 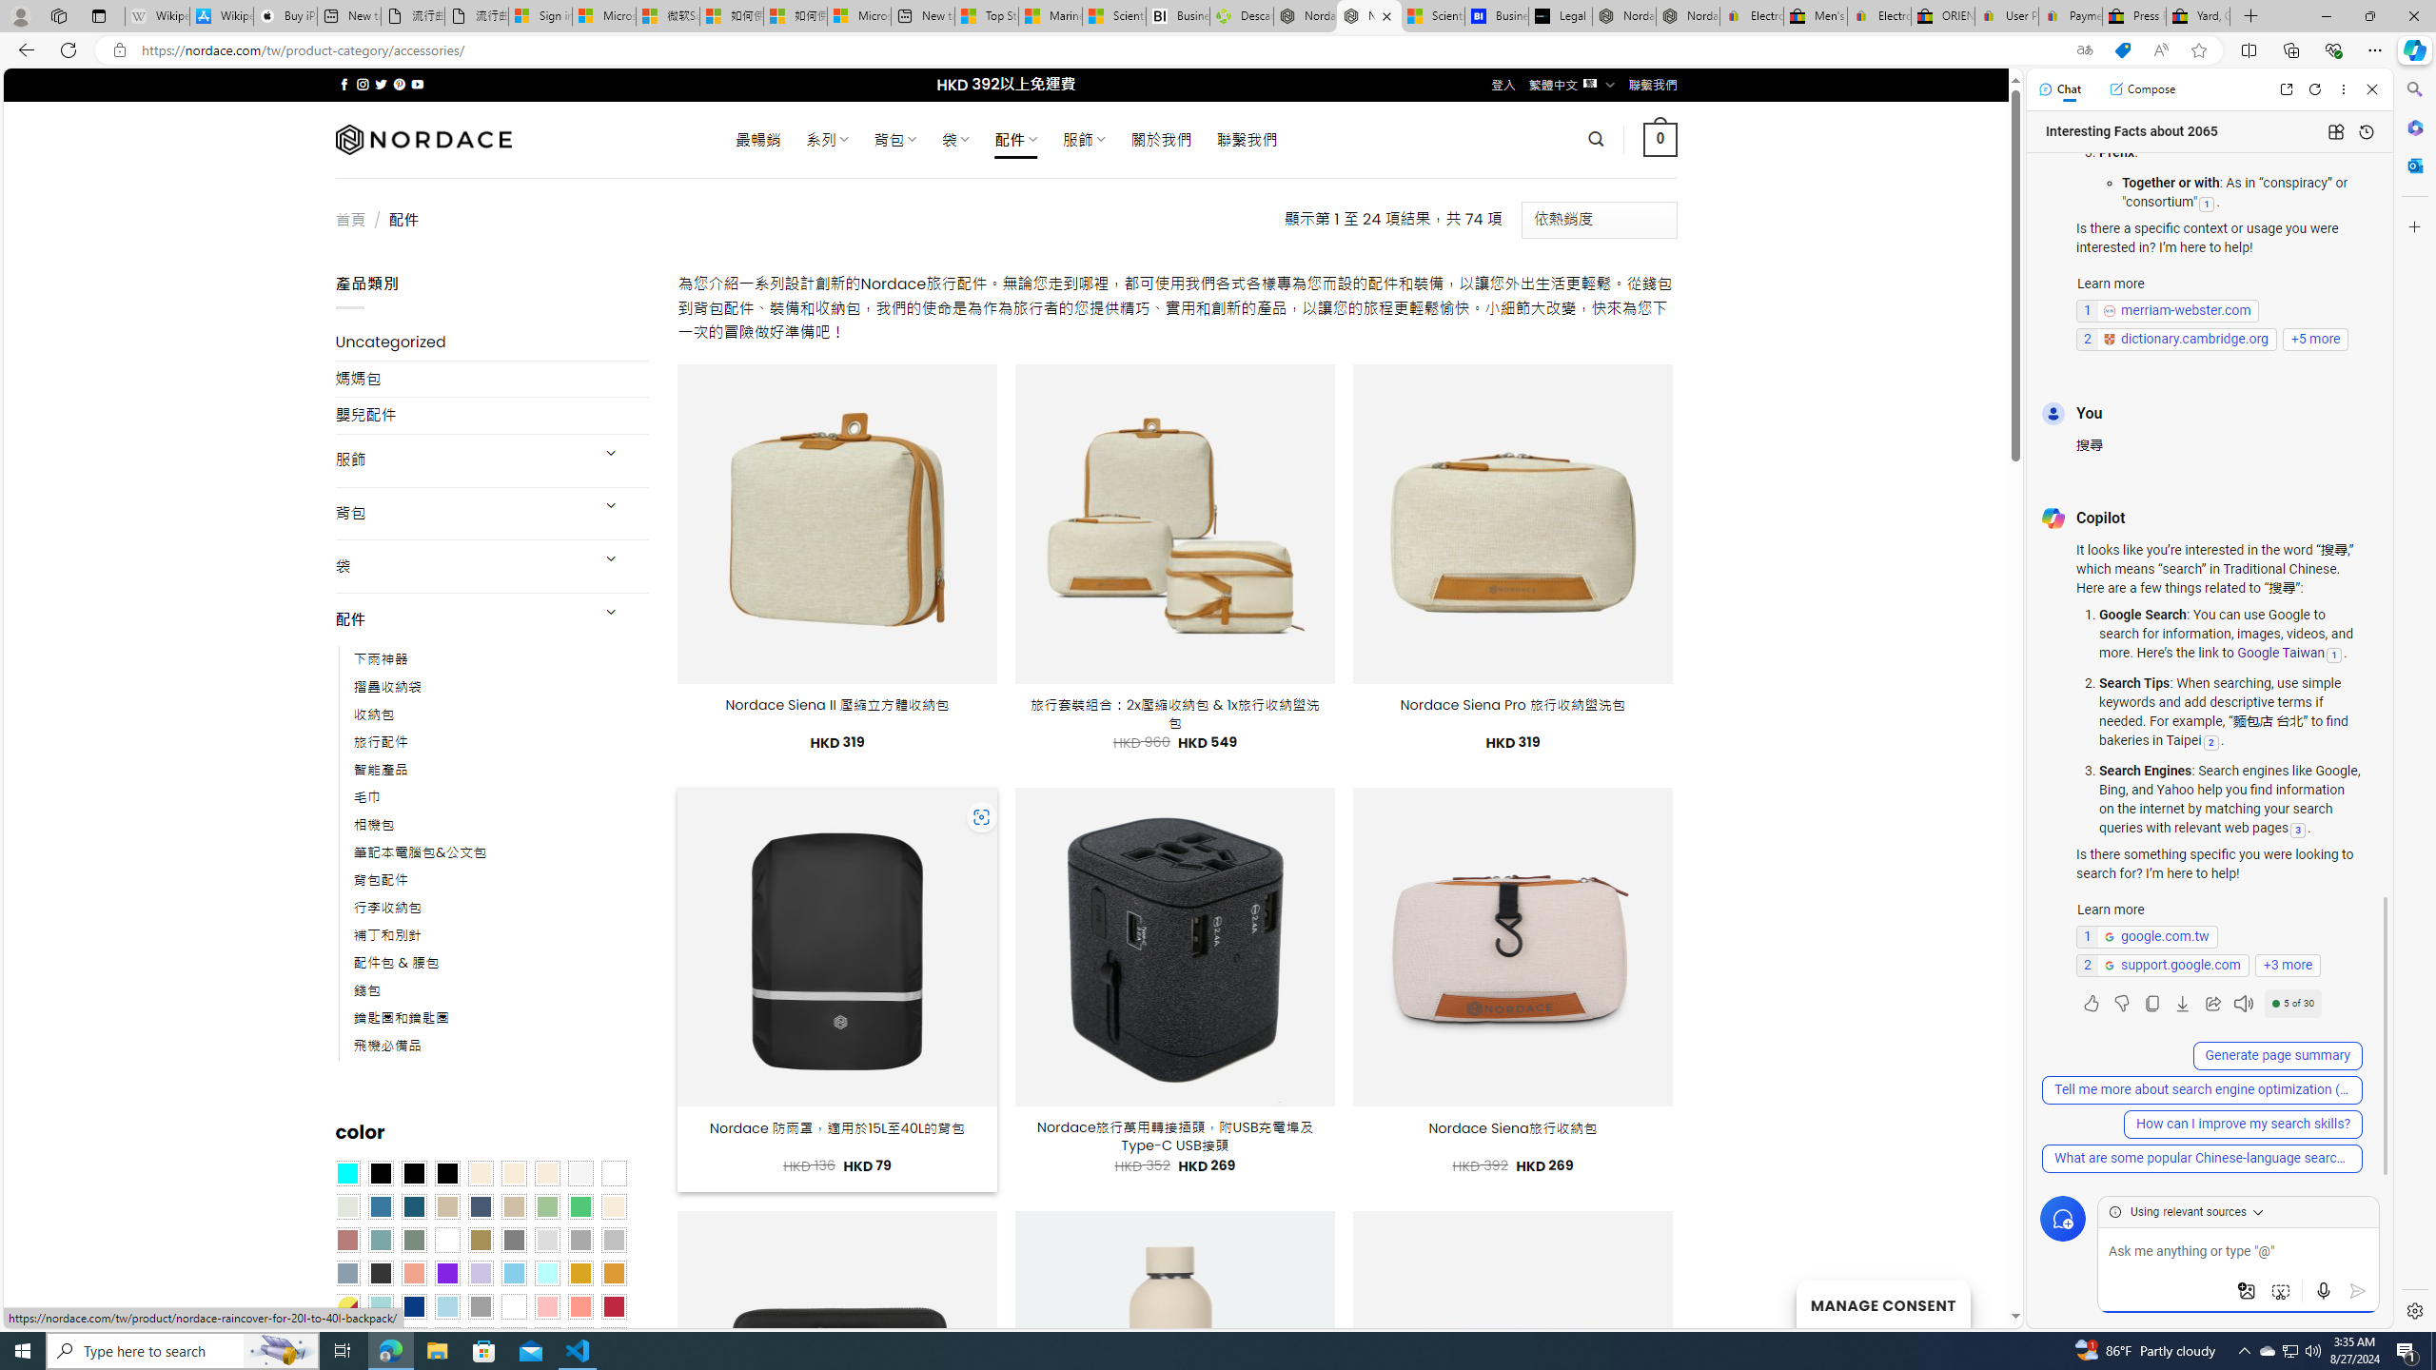 I want to click on Descarga Driver Updater, so click(x=1241, y=16).